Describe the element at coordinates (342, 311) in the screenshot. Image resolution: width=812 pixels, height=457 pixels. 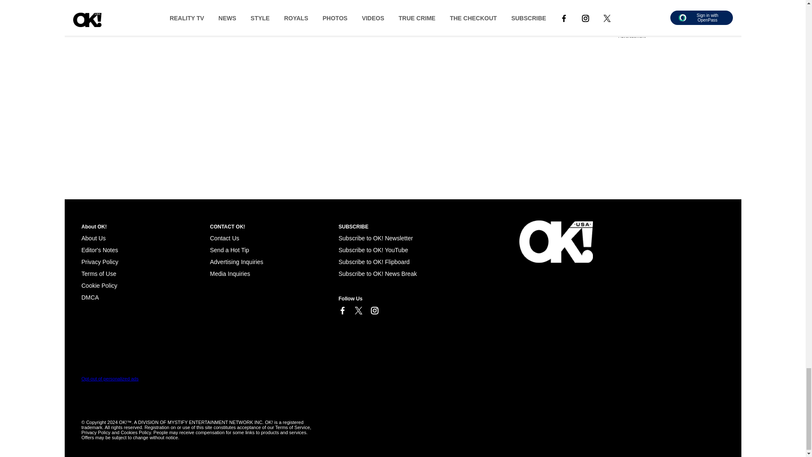
I see `Link to Facebook` at that location.